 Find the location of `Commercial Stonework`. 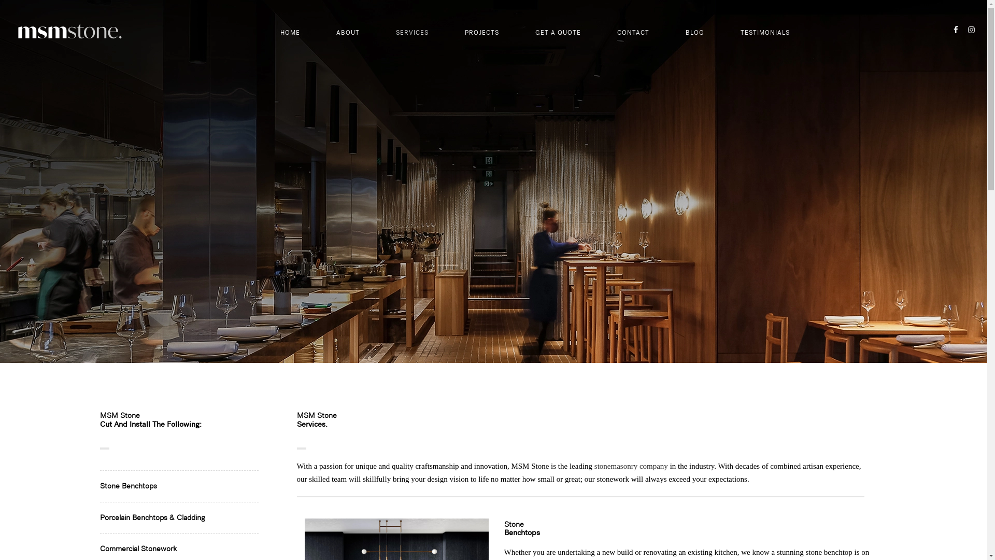

Commercial Stonework is located at coordinates (138, 549).